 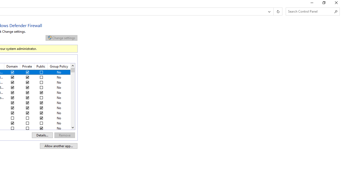 I want to click on Page down, so click(x=73, y=98).